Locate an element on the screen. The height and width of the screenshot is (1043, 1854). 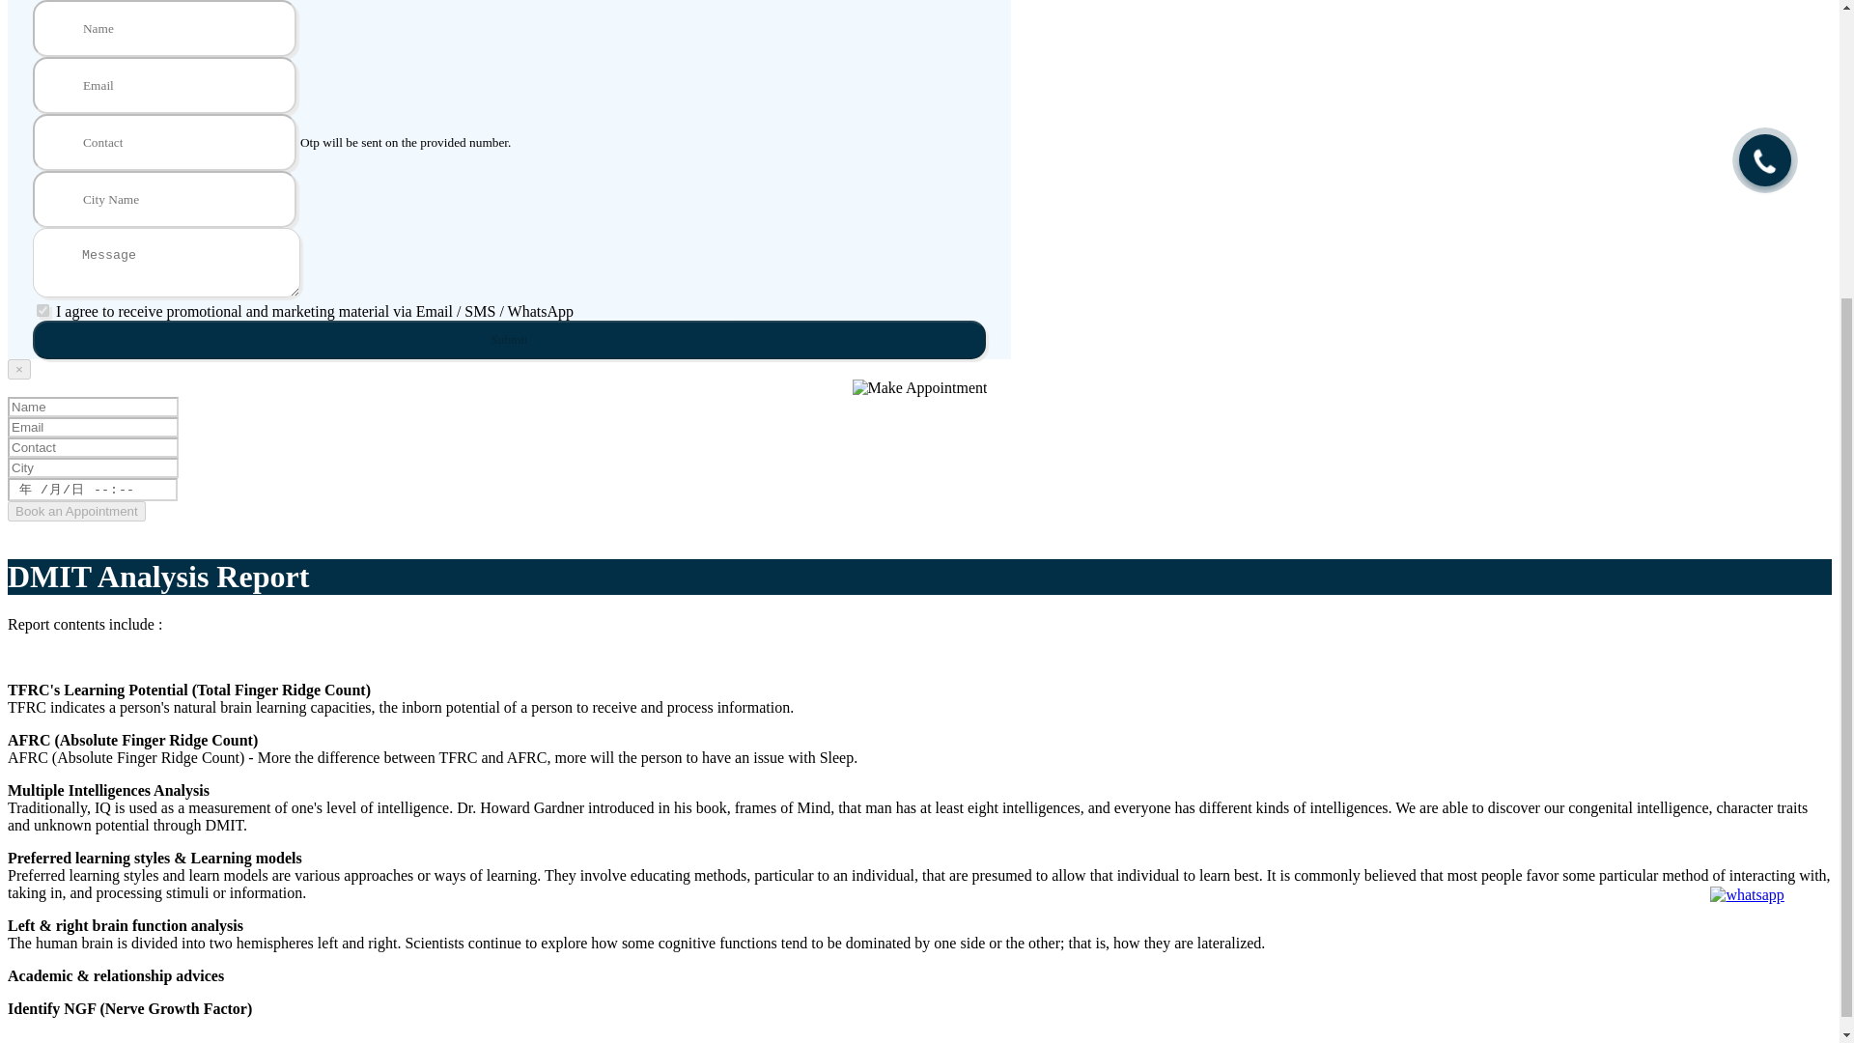
Book an Appointment is located at coordinates (76, 512).